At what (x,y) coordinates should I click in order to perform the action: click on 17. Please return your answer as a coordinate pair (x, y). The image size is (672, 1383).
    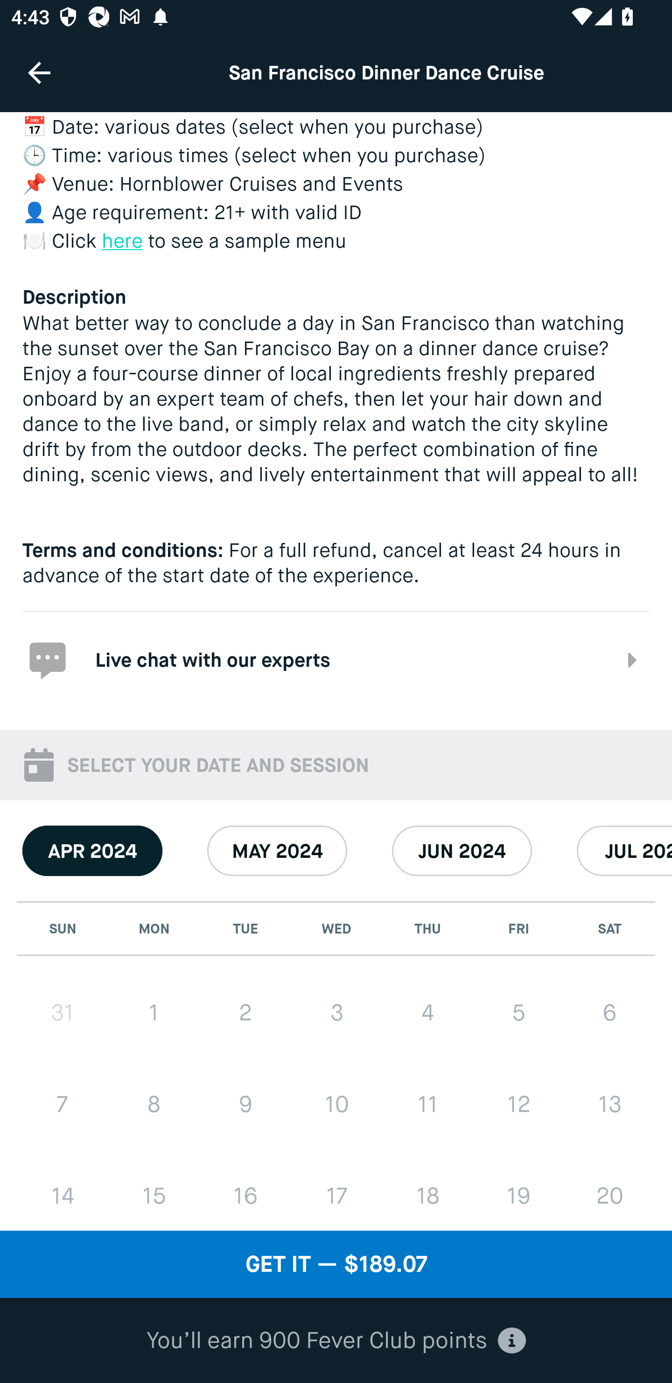
    Looking at the image, I should click on (336, 1193).